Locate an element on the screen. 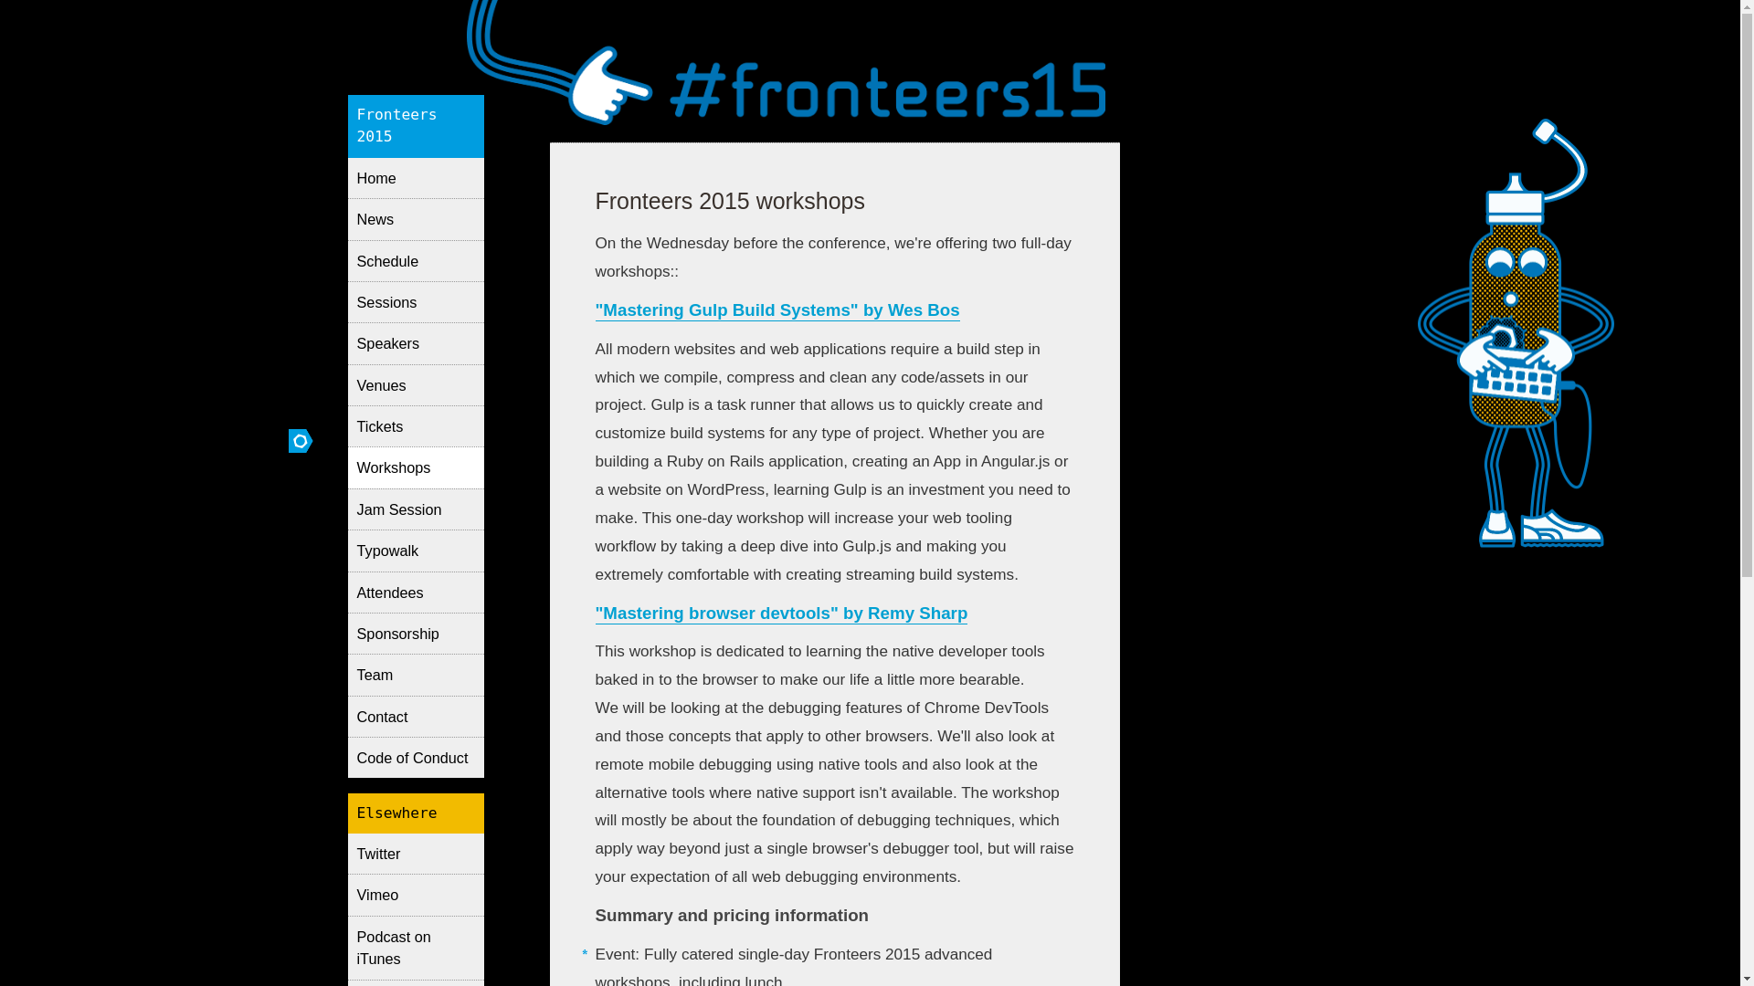 Image resolution: width=1754 pixels, height=986 pixels. Fronteers 2015 Jam Session is located at coordinates (415, 508).